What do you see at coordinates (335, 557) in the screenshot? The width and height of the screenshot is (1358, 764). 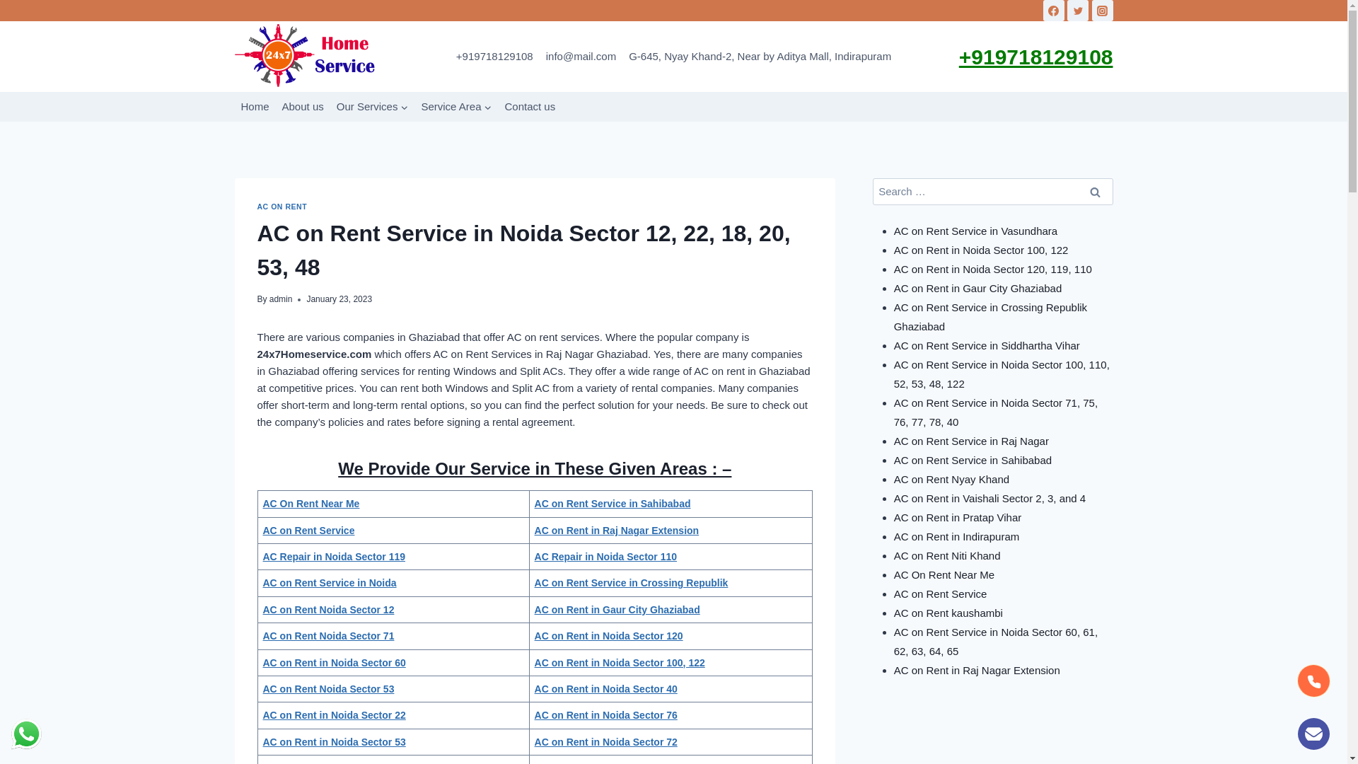 I see `AC Repair in Noida Sector 119` at bounding box center [335, 557].